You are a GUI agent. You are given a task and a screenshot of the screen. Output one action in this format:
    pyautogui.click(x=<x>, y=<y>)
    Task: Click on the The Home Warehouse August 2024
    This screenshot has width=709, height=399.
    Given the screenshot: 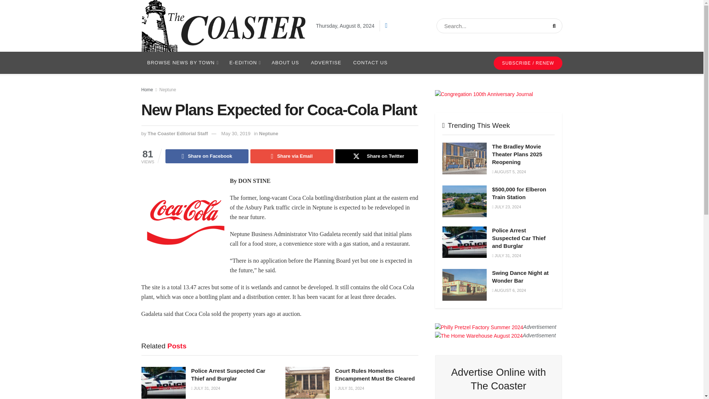 What is the action you would take?
    pyautogui.click(x=479, y=335)
    